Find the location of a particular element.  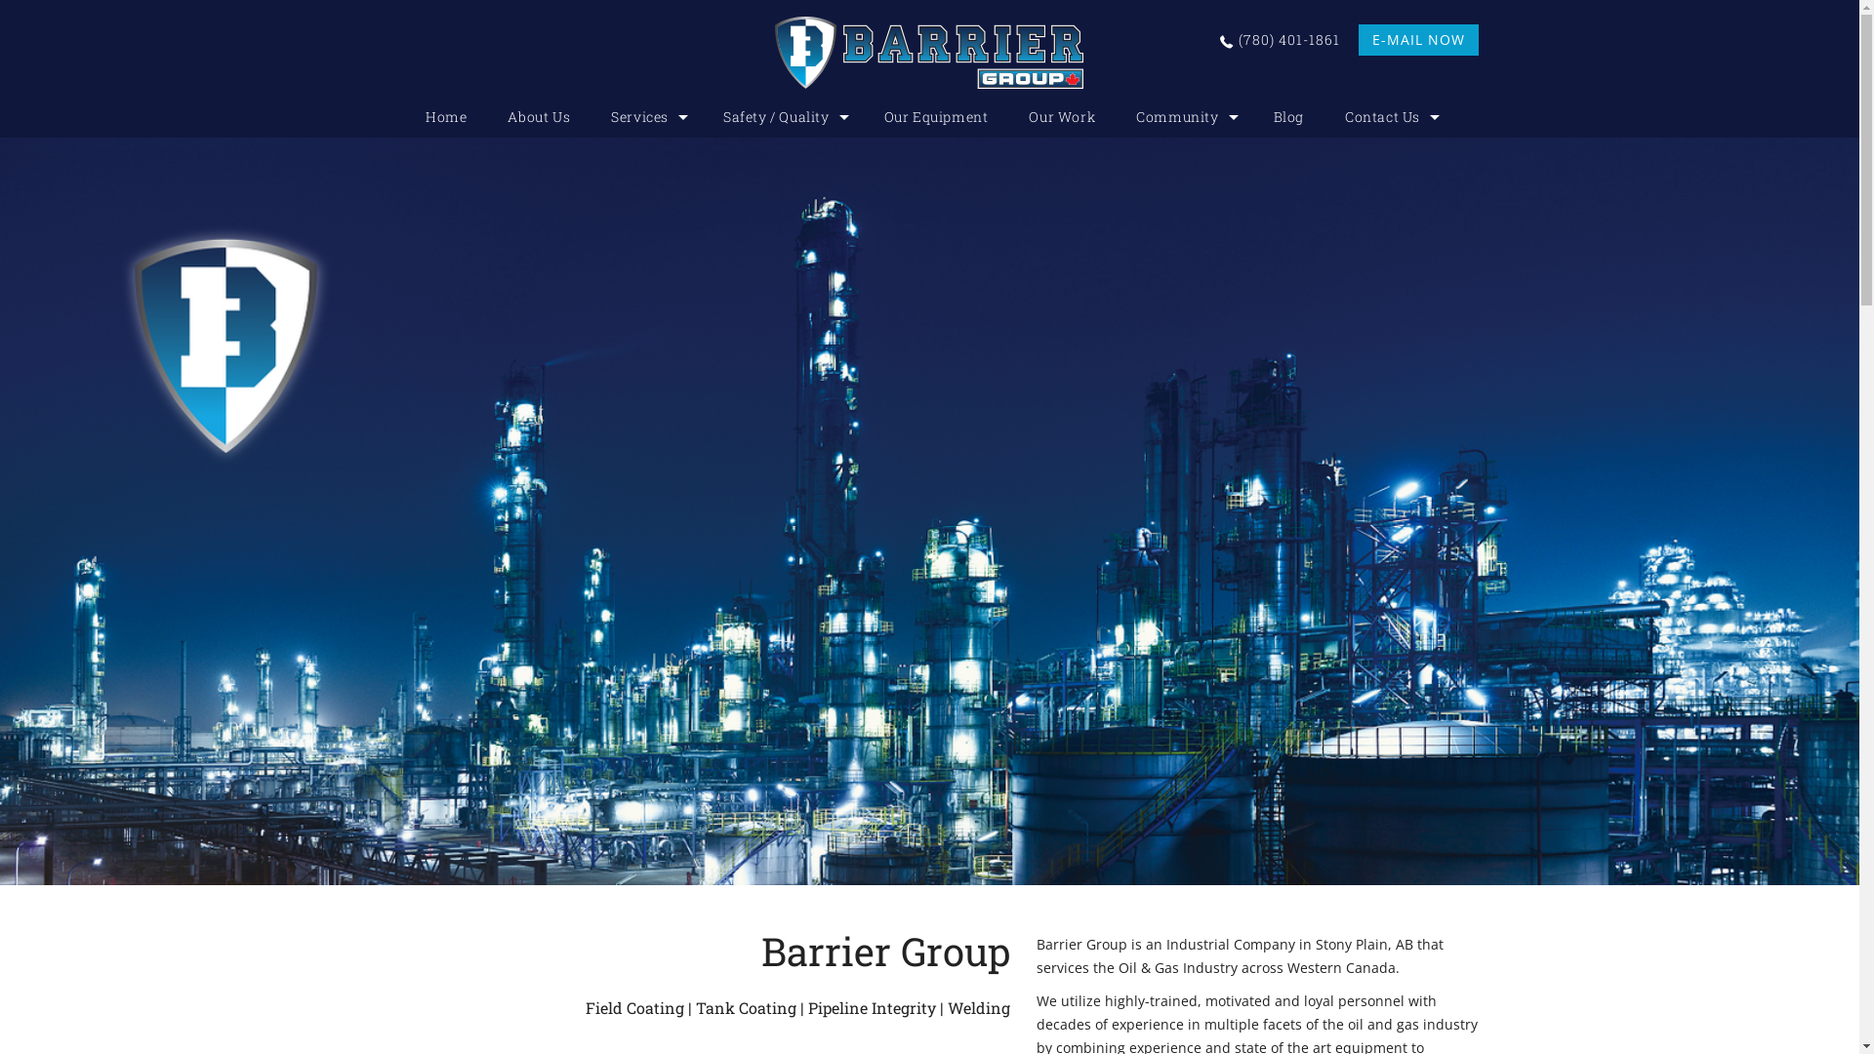

About Us is located at coordinates (539, 117).